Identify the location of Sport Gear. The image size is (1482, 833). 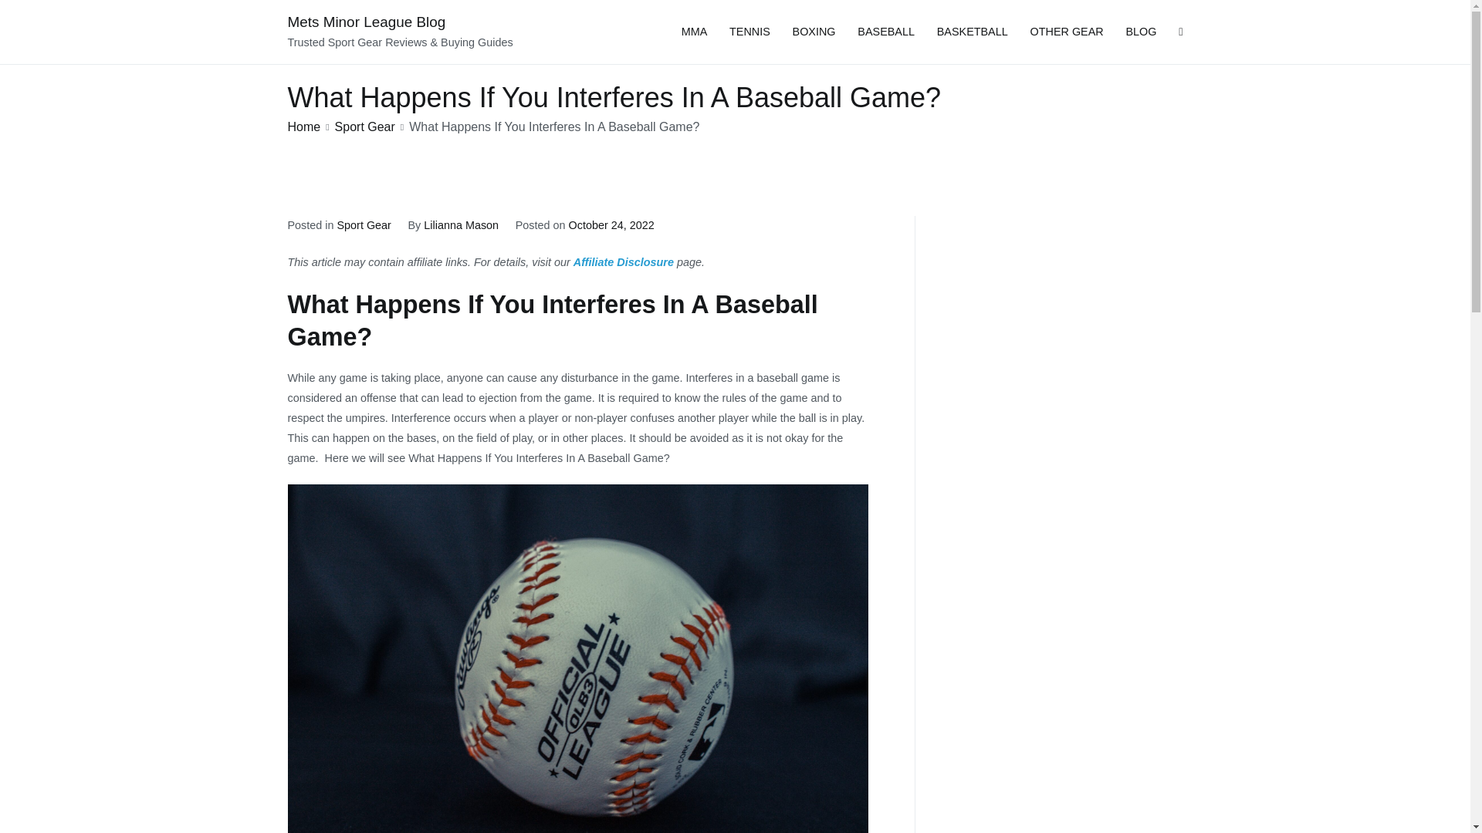
(363, 225).